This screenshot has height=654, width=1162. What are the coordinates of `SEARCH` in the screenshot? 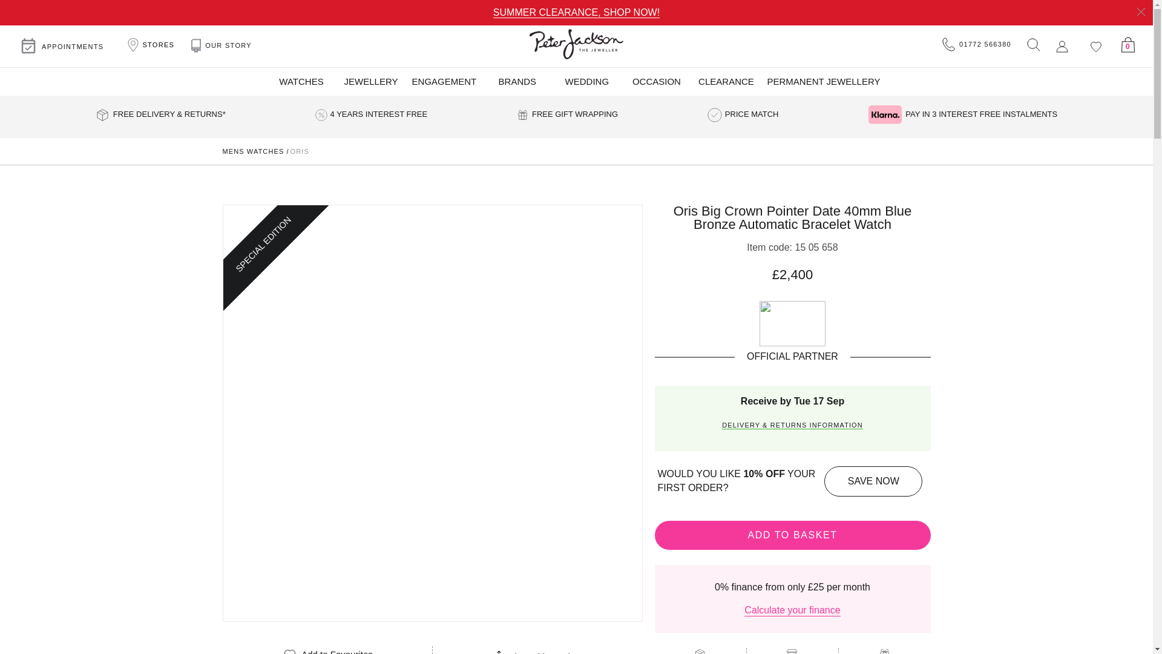 It's located at (1032, 44).